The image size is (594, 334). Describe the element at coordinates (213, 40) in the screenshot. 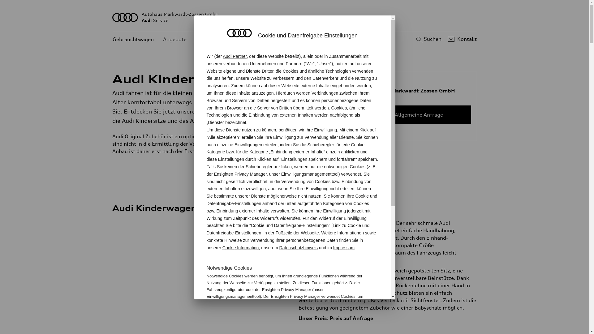

I see `Kundenservice` at that location.